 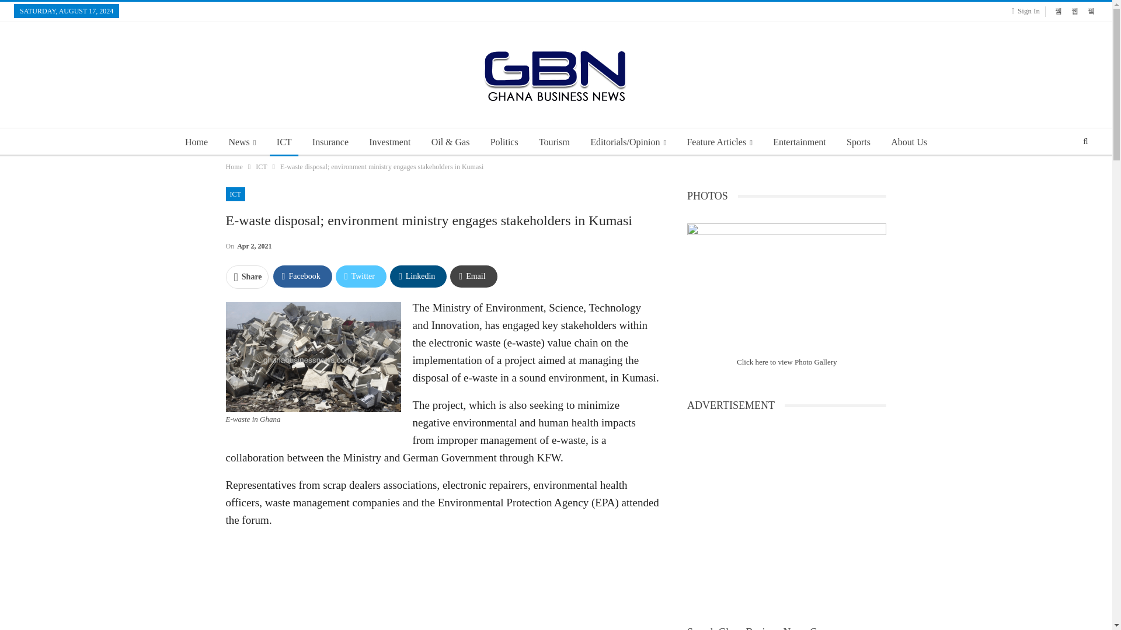 I want to click on Facebook, so click(x=302, y=276).